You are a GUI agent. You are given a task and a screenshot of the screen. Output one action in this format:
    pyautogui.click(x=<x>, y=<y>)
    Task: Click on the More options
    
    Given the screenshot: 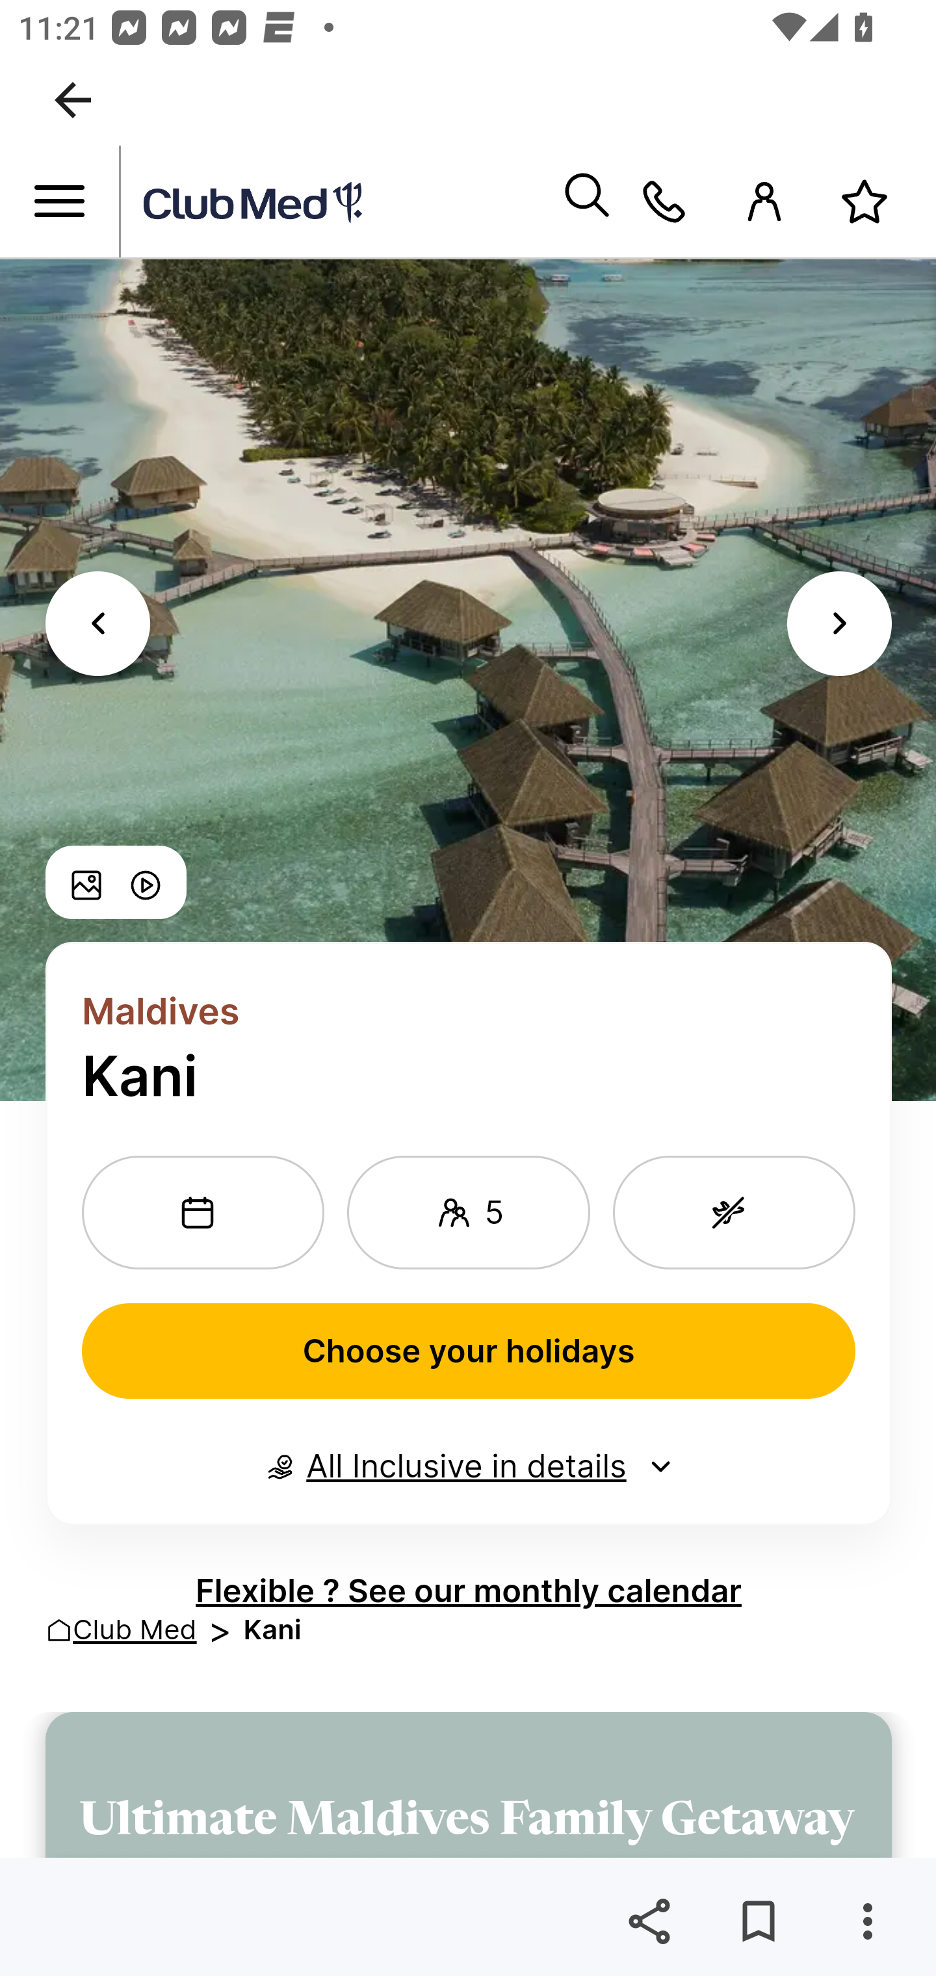 What is the action you would take?
    pyautogui.click(x=867, y=1921)
    